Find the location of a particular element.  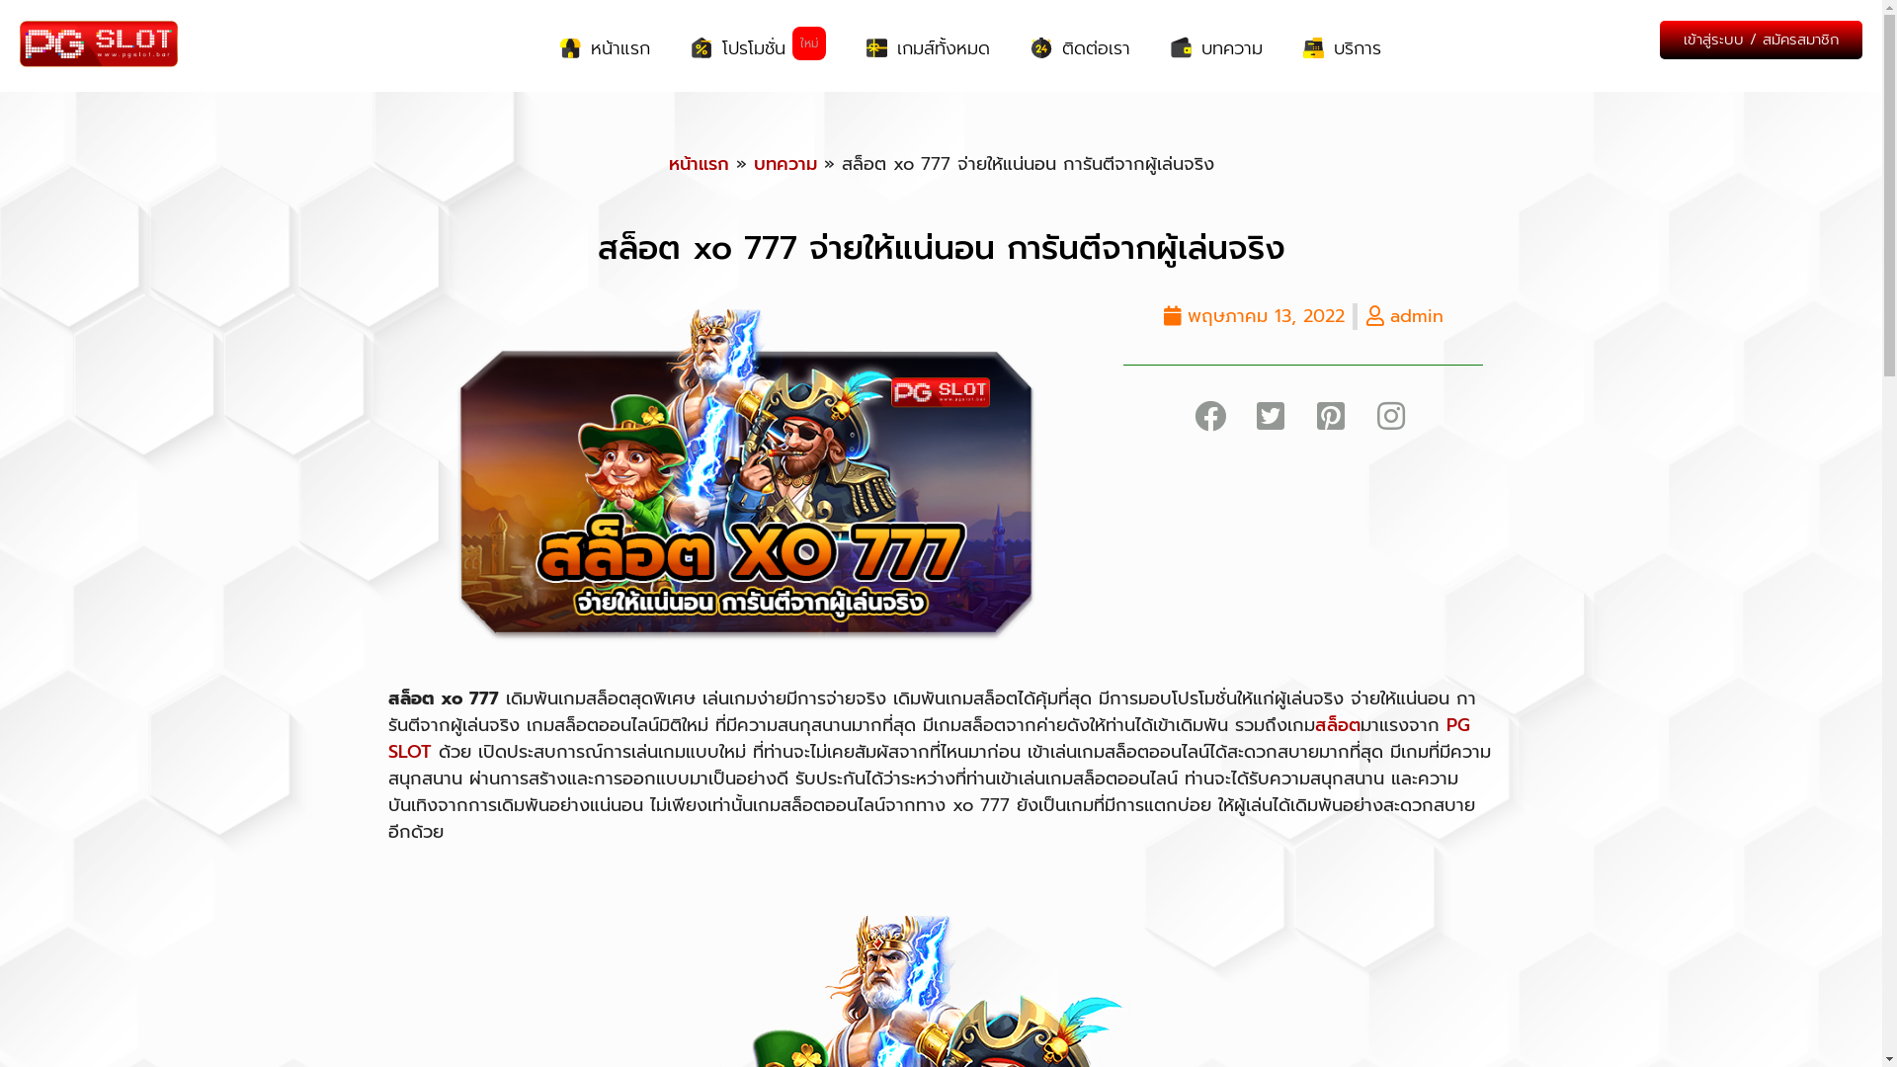

PG SLOT is located at coordinates (929, 739).